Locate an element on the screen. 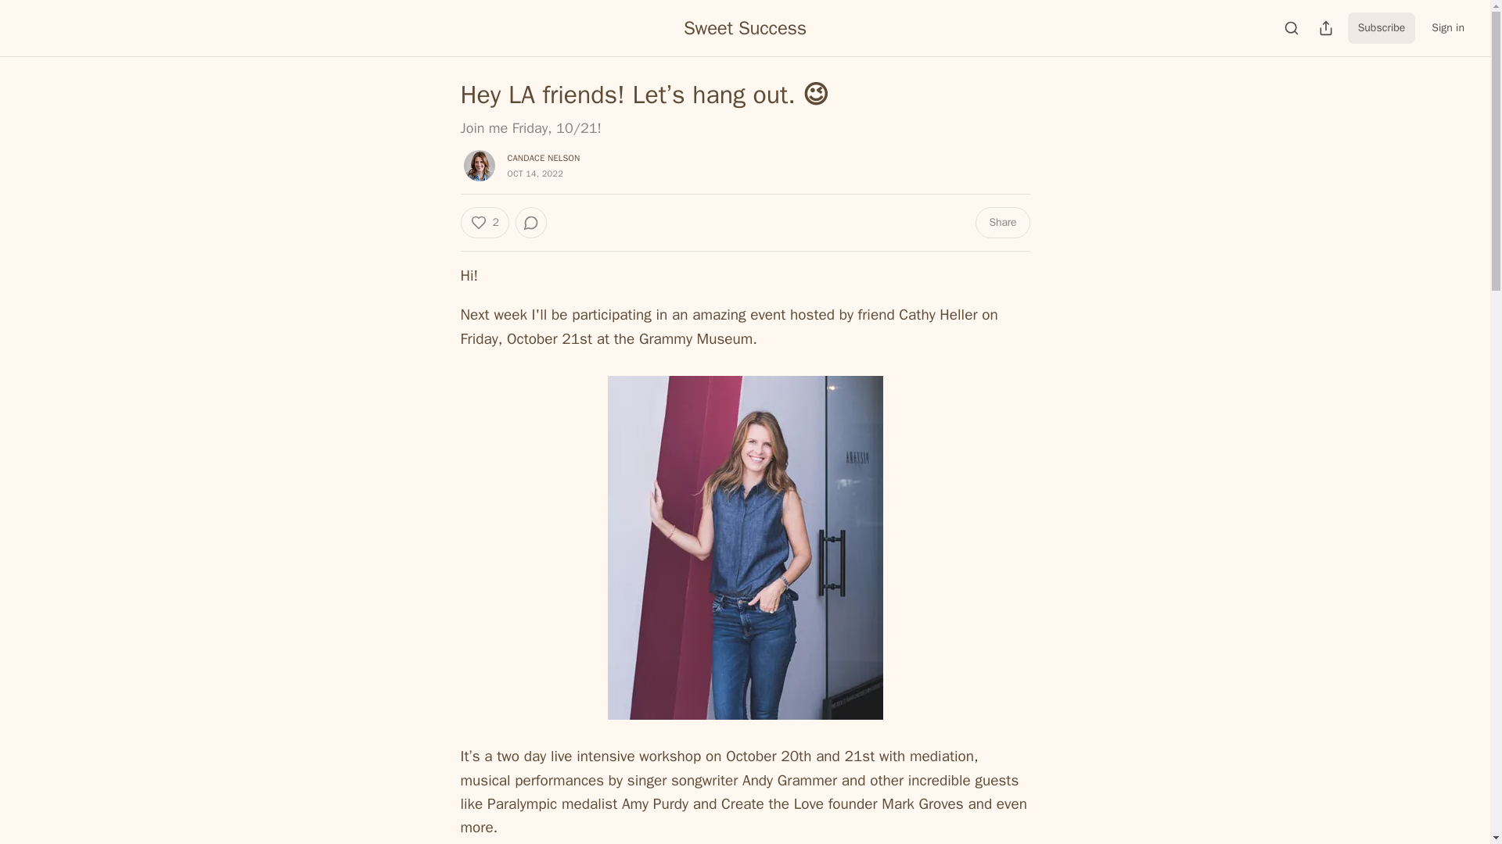 Image resolution: width=1502 pixels, height=844 pixels. Sign in is located at coordinates (1447, 28).